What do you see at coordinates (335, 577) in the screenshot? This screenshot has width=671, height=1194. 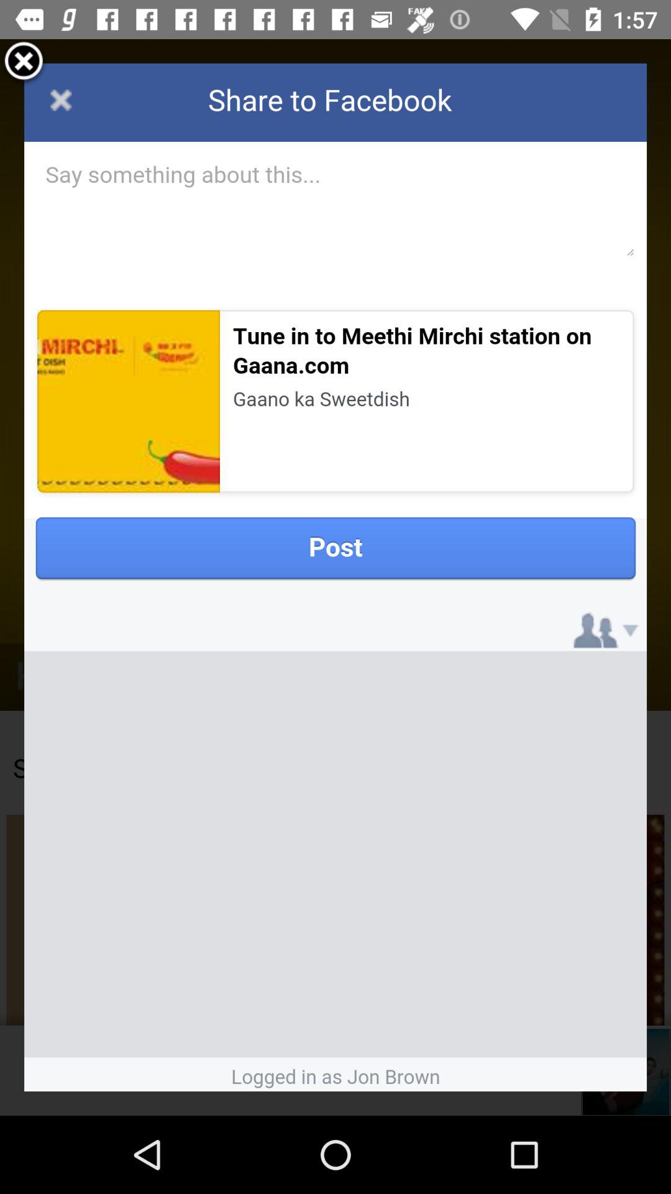 I see `to share information on facebook` at bounding box center [335, 577].